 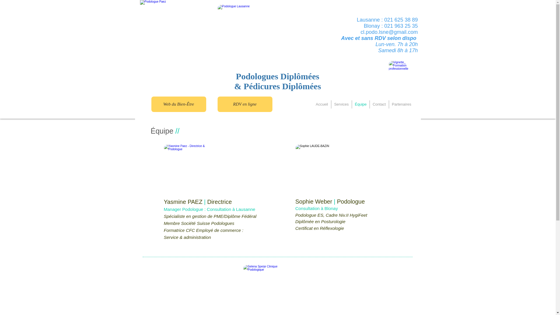 I want to click on cl.podo.lsne@gmail.com, so click(x=389, y=32).